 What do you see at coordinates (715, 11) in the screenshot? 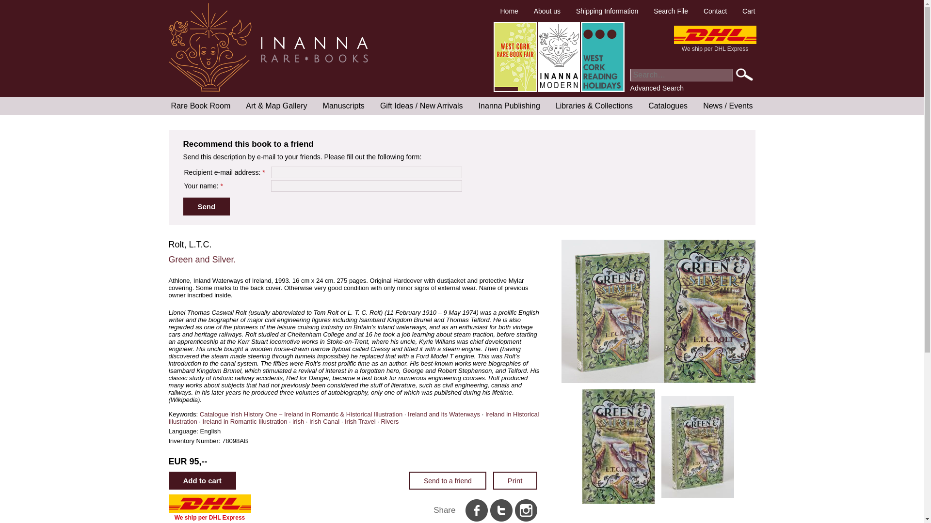
I see `Contact` at bounding box center [715, 11].